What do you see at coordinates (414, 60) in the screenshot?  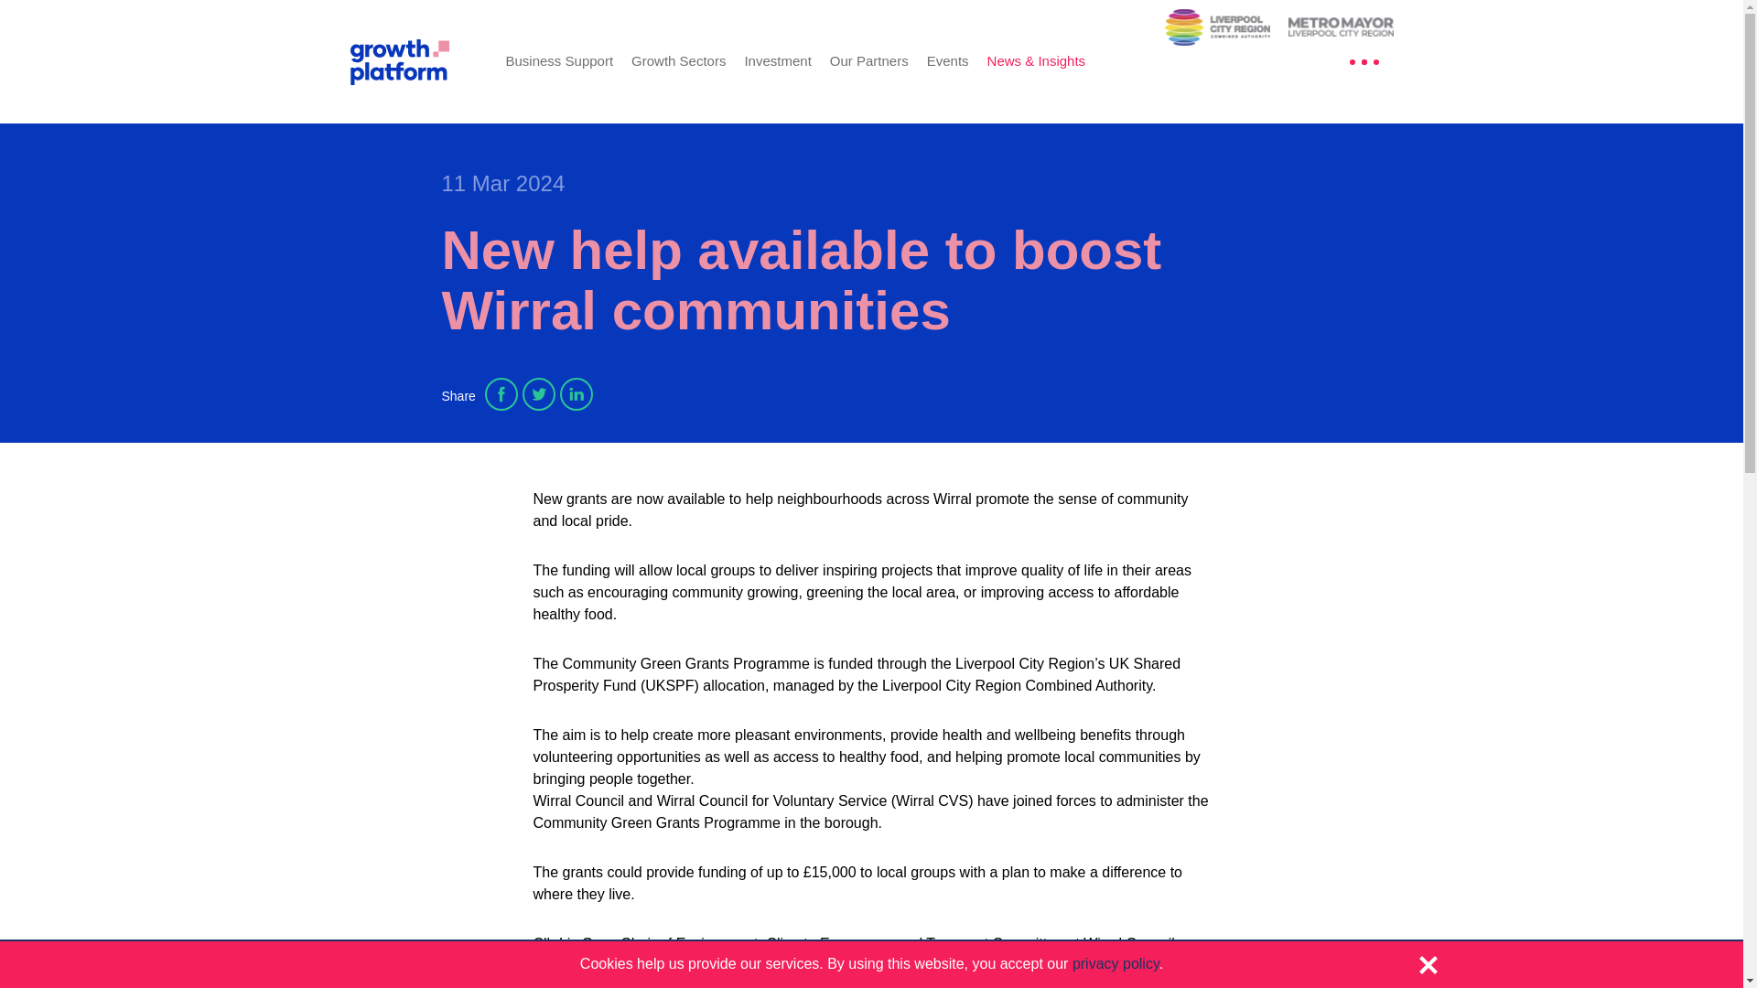 I see `Go to Growth Platform homepage` at bounding box center [414, 60].